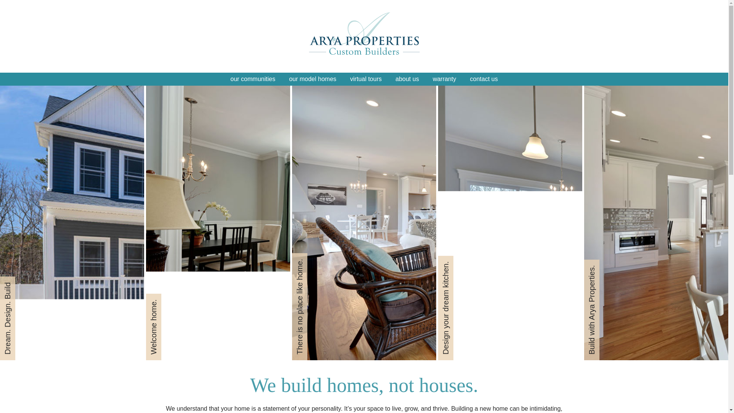 The height and width of the screenshot is (413, 734). I want to click on warranty, so click(444, 79).